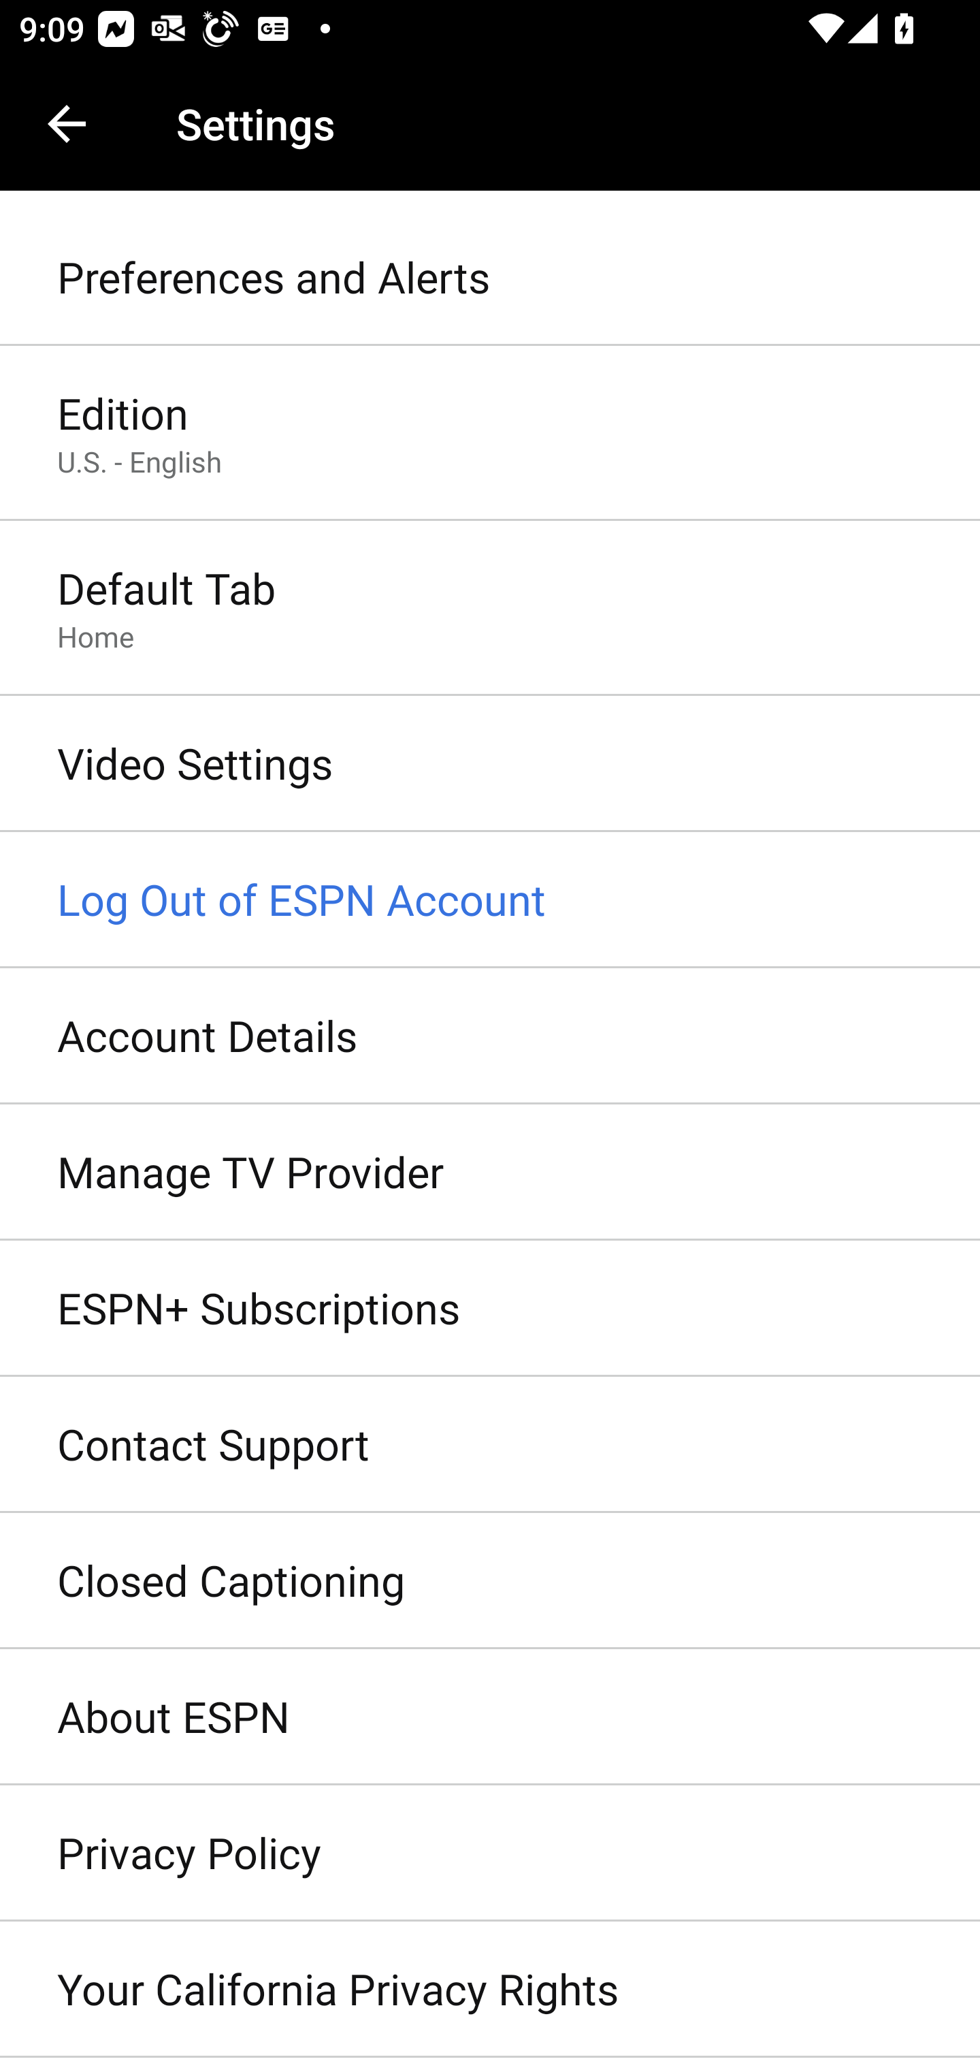 The image size is (980, 2070). I want to click on About ESPN, so click(490, 1717).